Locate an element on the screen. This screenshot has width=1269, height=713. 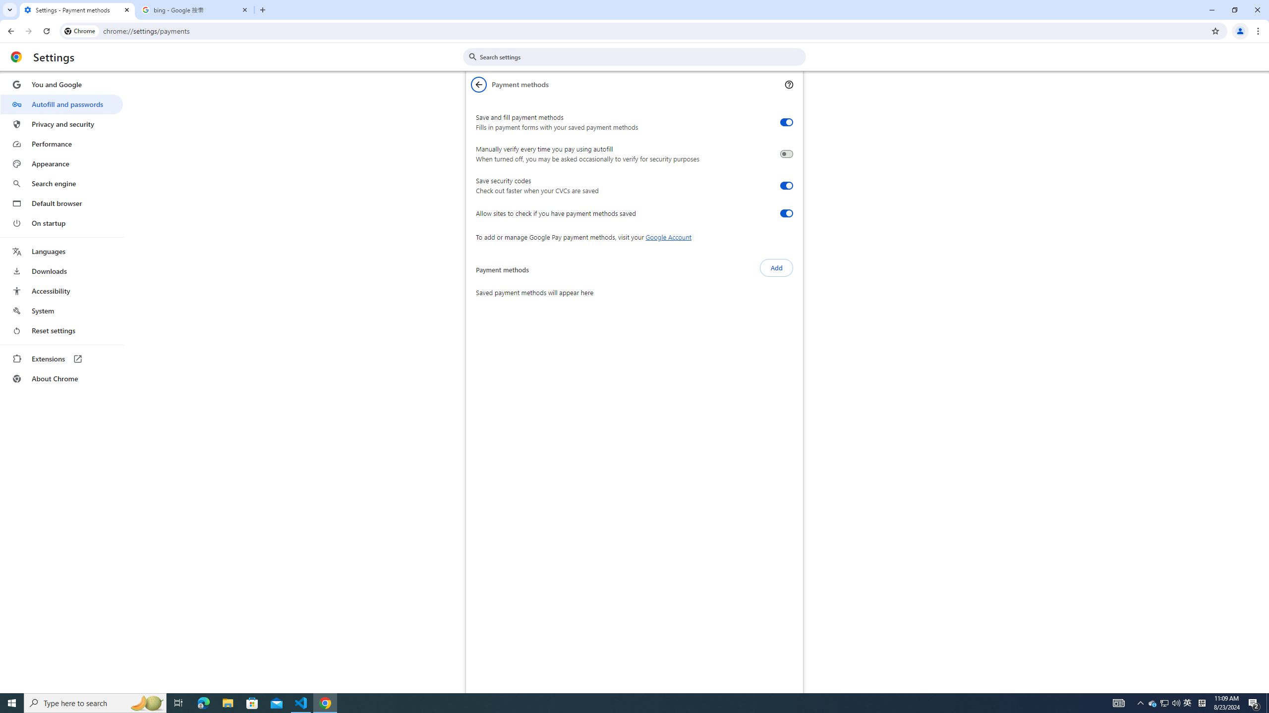
Default browser is located at coordinates (61, 203).